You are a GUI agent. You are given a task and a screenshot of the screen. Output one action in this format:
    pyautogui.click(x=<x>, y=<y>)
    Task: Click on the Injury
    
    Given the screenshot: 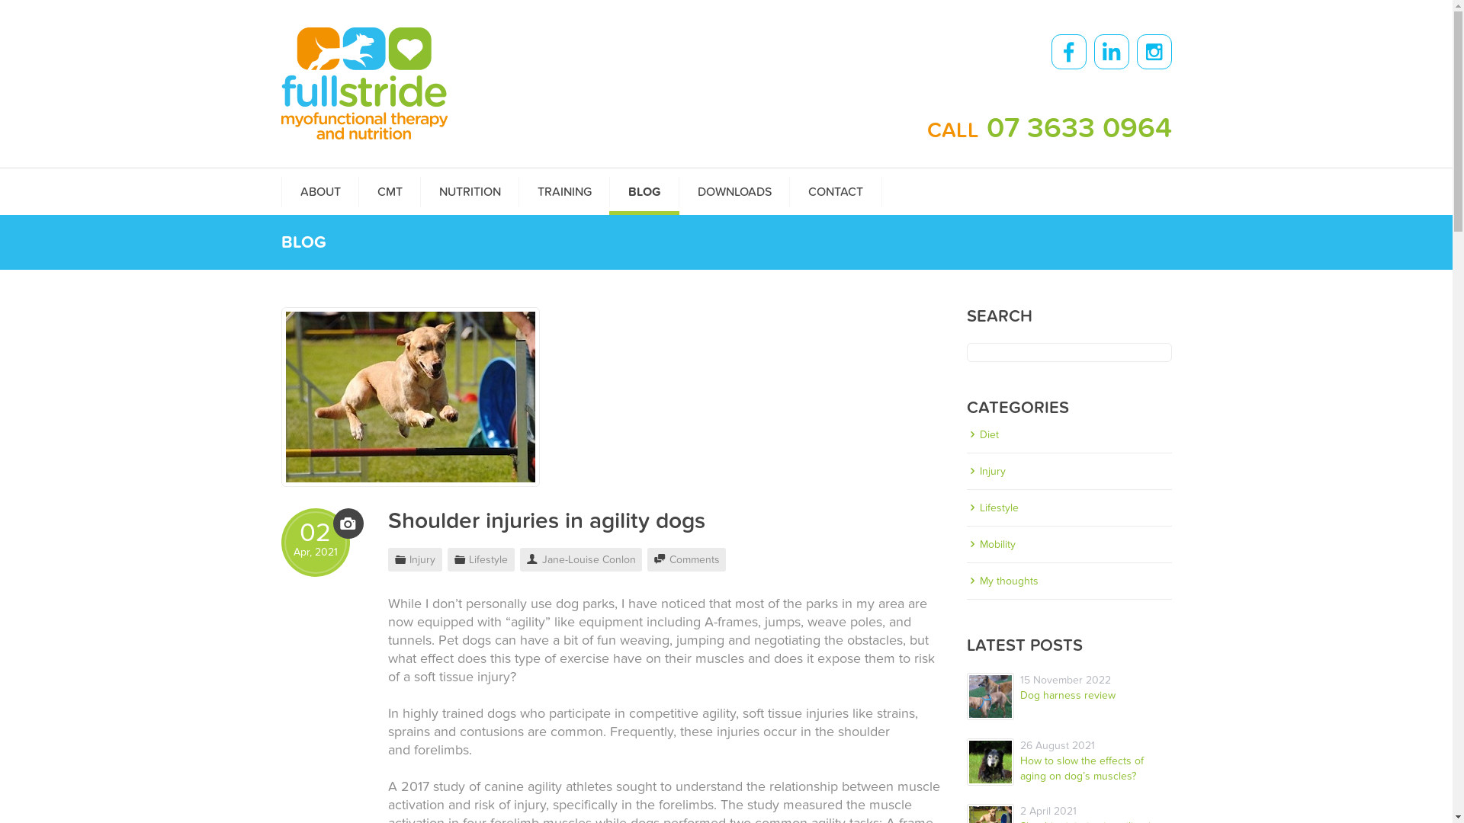 What is the action you would take?
    pyautogui.click(x=422, y=559)
    